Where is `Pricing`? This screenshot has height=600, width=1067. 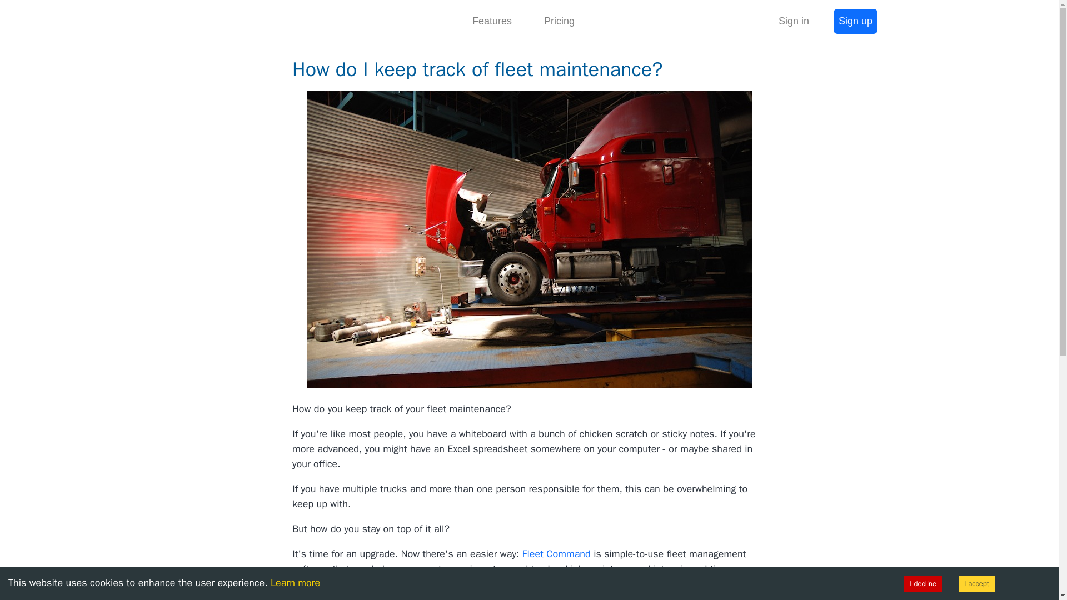
Pricing is located at coordinates (559, 21).